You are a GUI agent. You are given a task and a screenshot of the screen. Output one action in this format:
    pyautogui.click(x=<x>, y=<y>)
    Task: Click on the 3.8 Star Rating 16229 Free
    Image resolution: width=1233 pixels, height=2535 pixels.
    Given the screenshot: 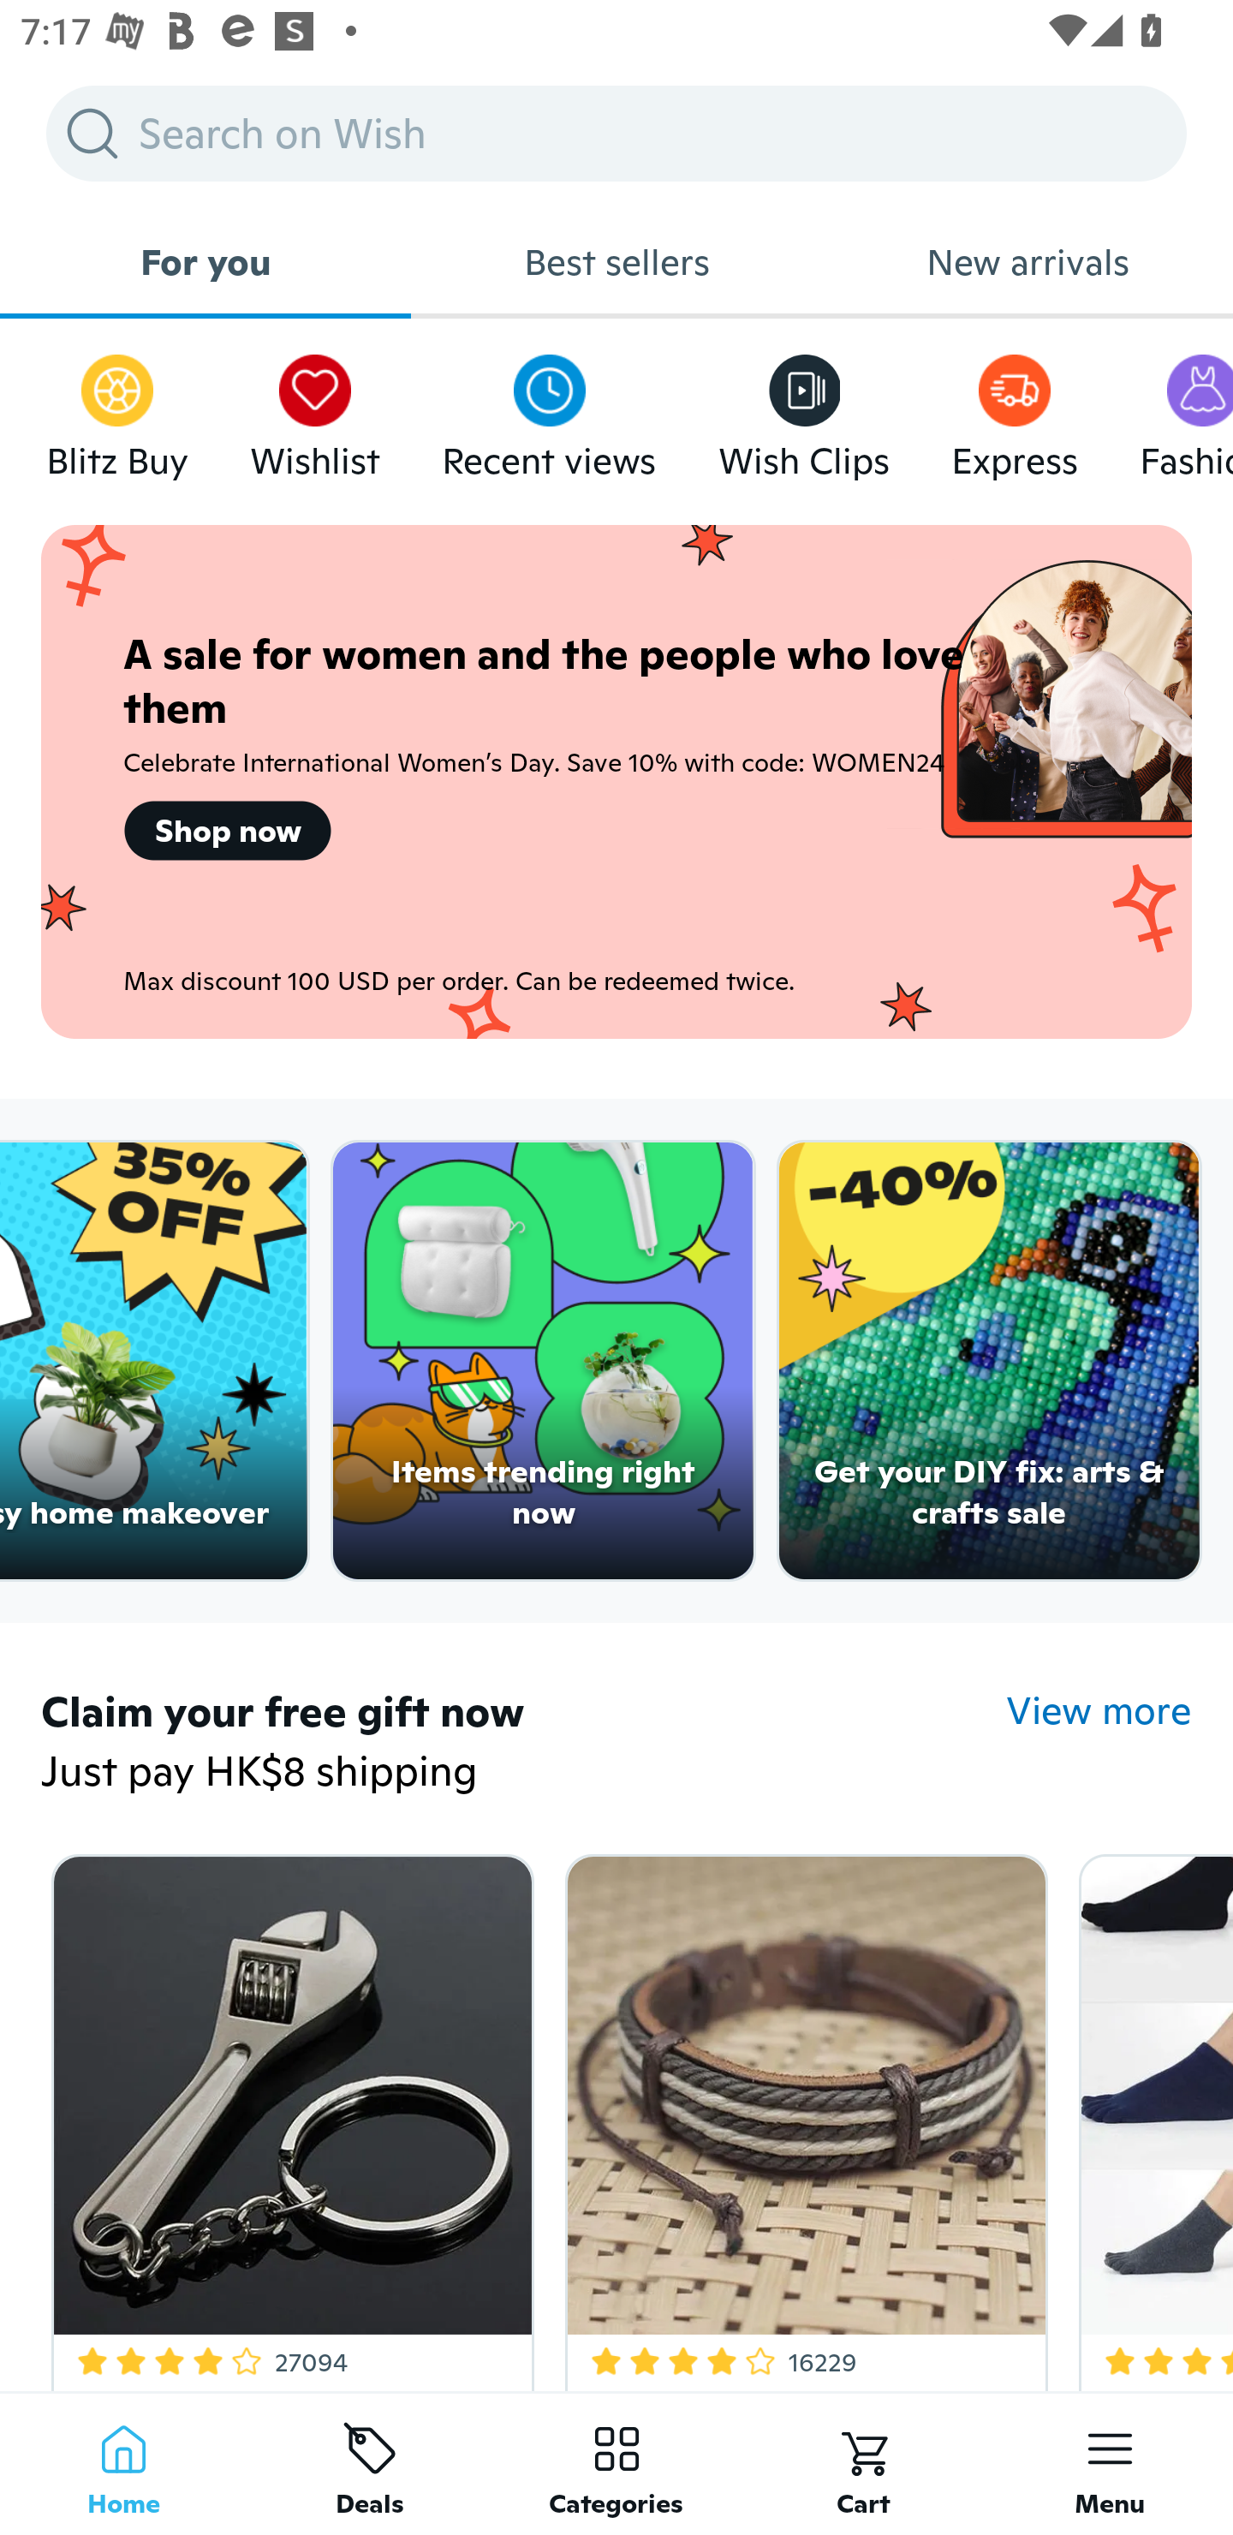 What is the action you would take?
    pyautogui.click(x=801, y=2116)
    